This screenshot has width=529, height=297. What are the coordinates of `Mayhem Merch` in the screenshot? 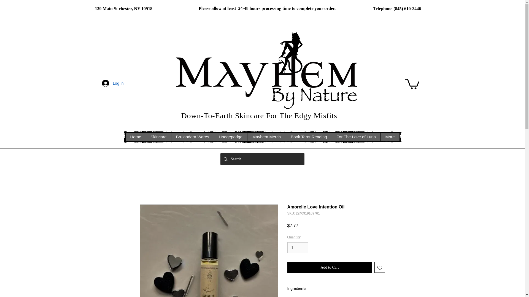 It's located at (266, 137).